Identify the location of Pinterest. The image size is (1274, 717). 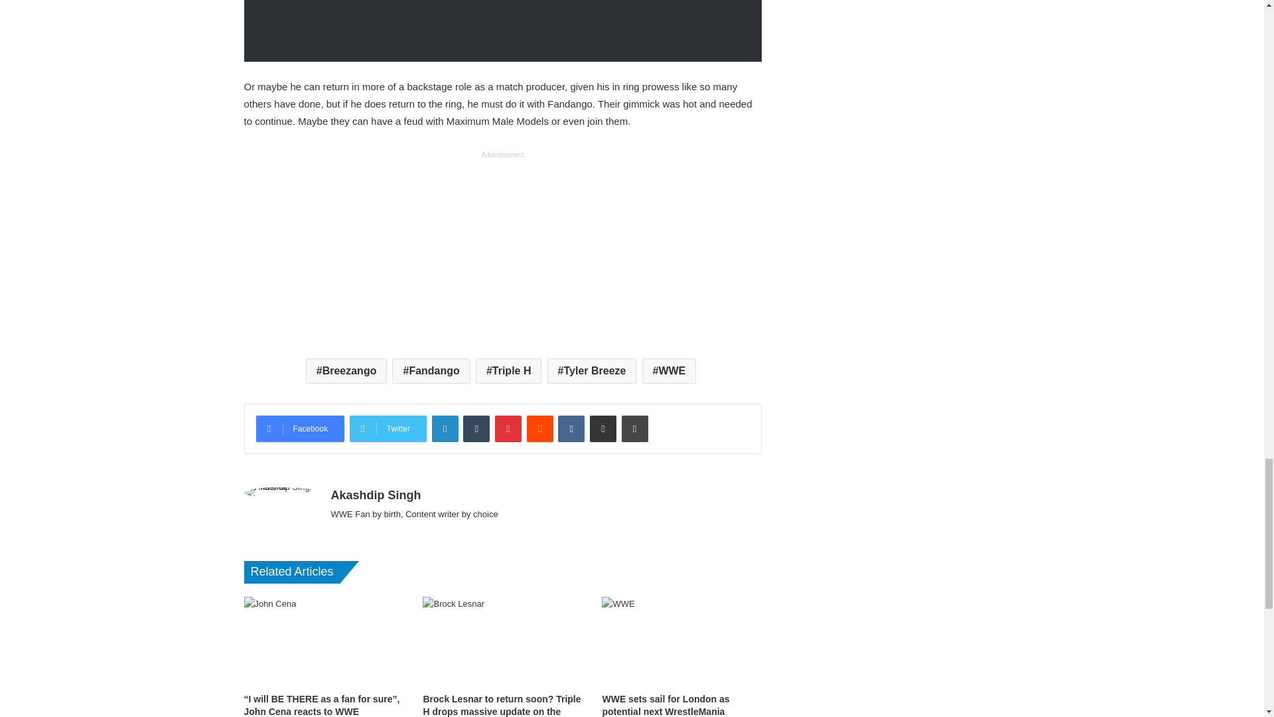
(508, 429).